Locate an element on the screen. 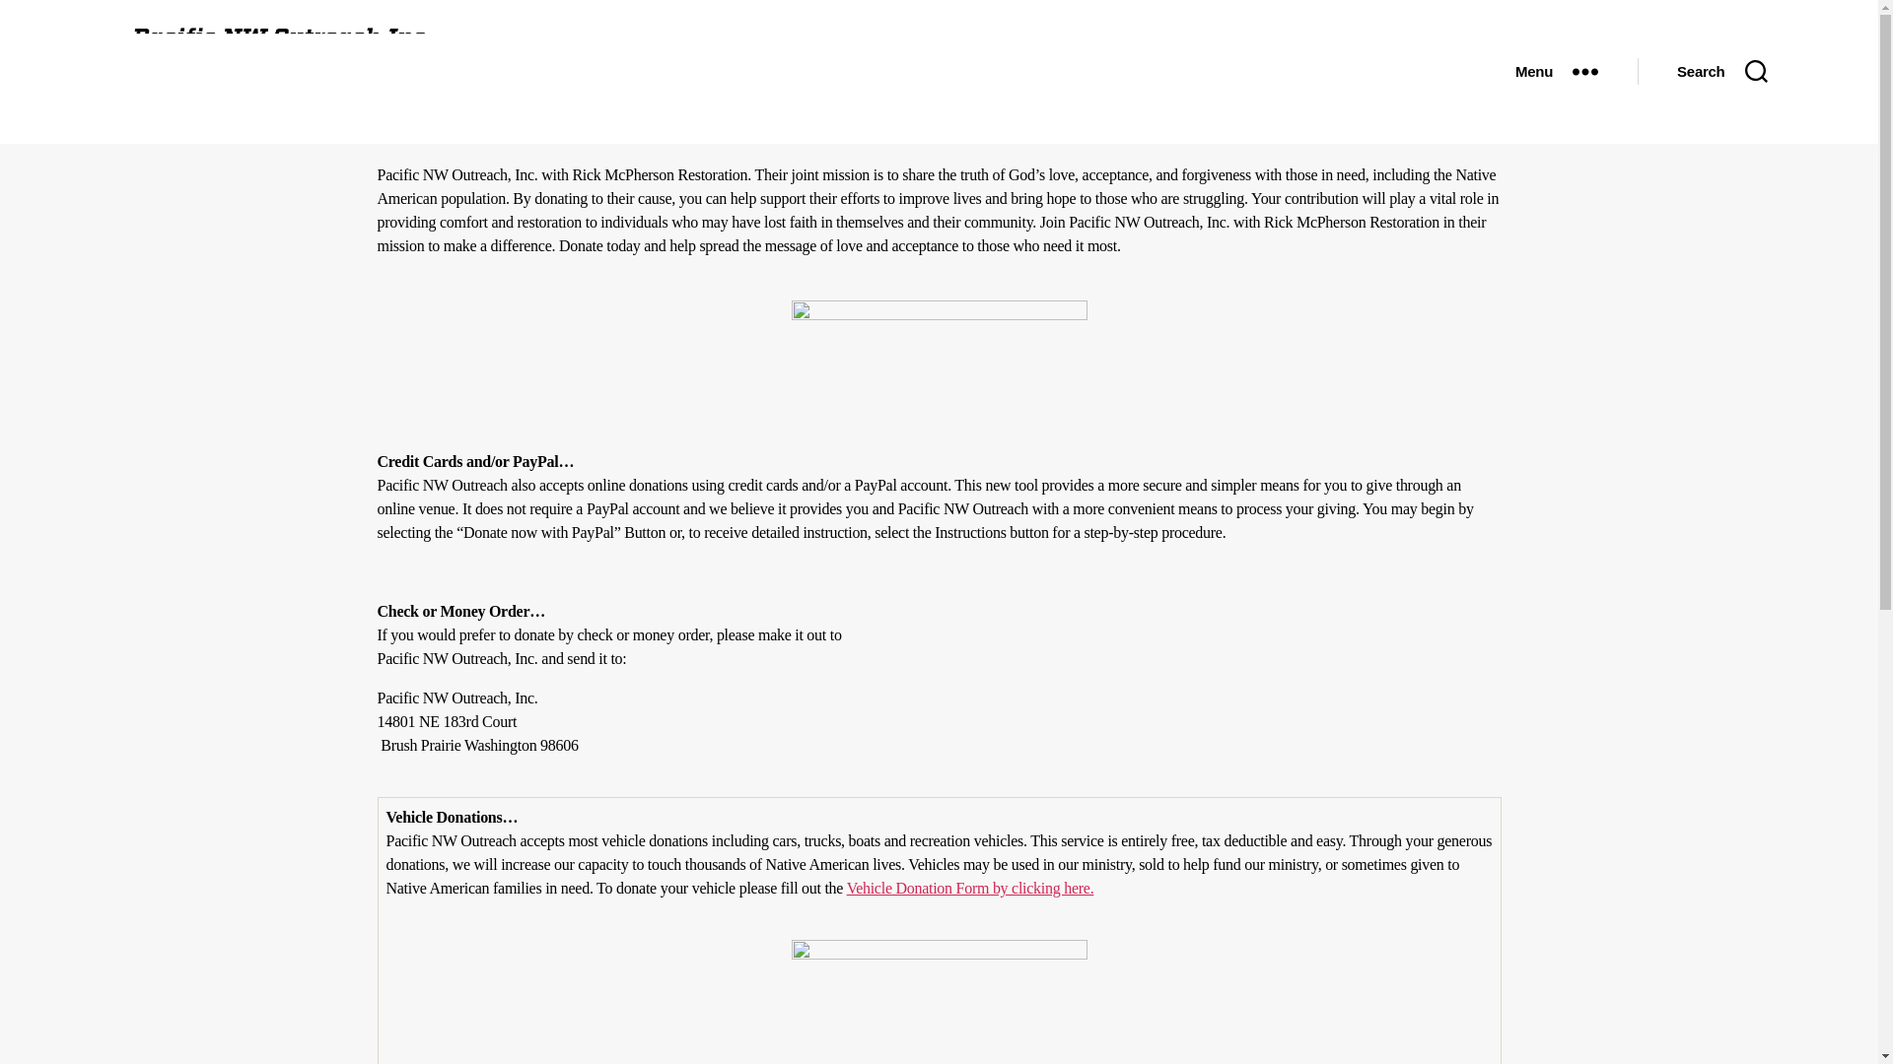 Image resolution: width=1893 pixels, height=1064 pixels. Vehicle Donation Form by clicking here. is located at coordinates (970, 889).